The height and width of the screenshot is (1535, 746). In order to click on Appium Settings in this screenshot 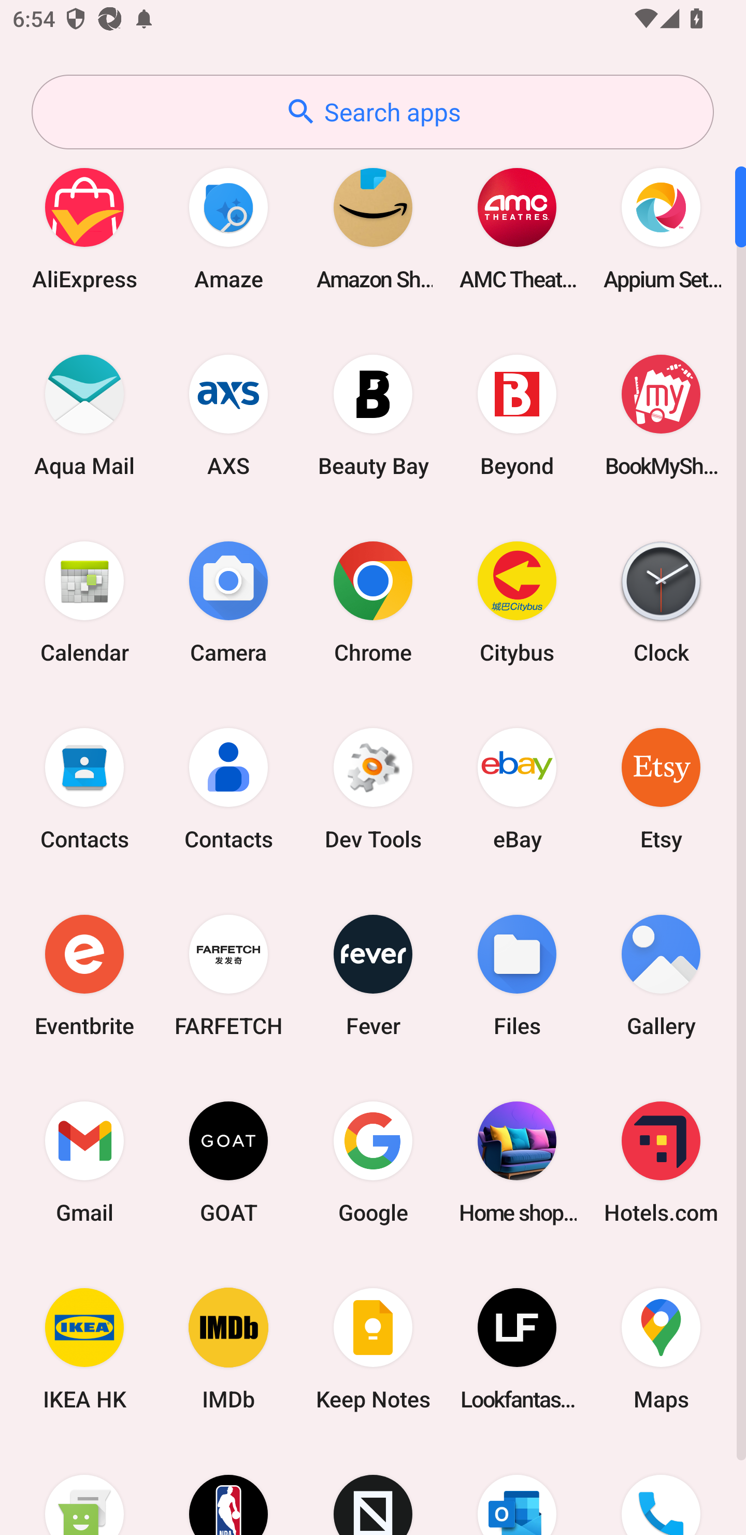, I will do `click(661, 228)`.